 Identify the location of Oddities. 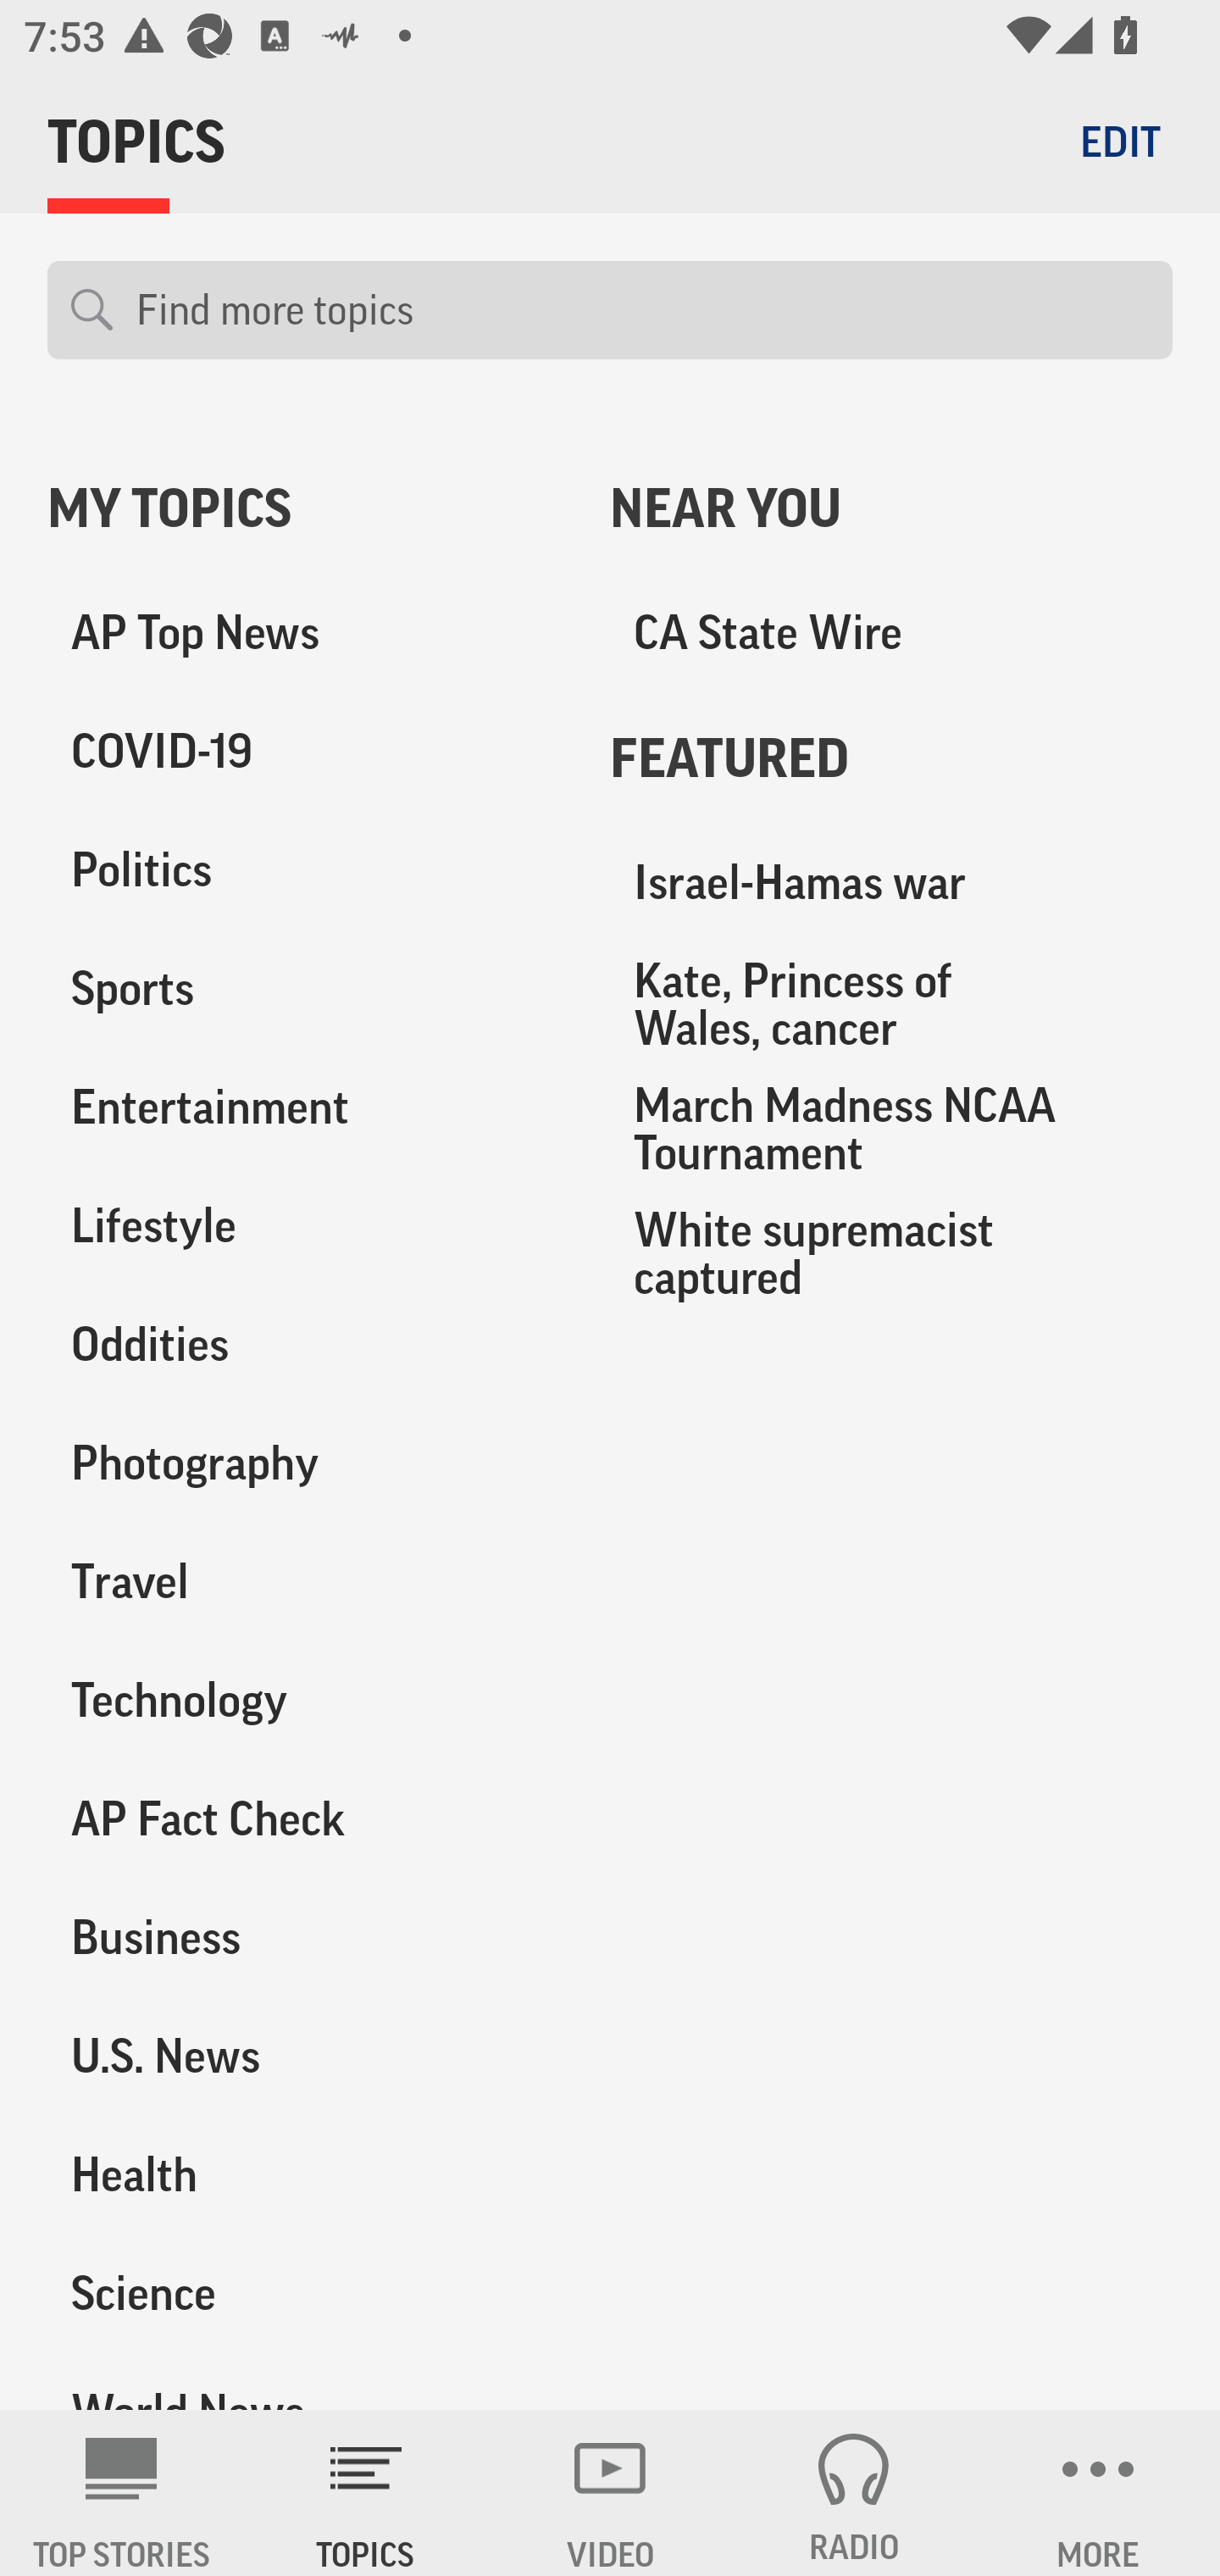
(305, 1344).